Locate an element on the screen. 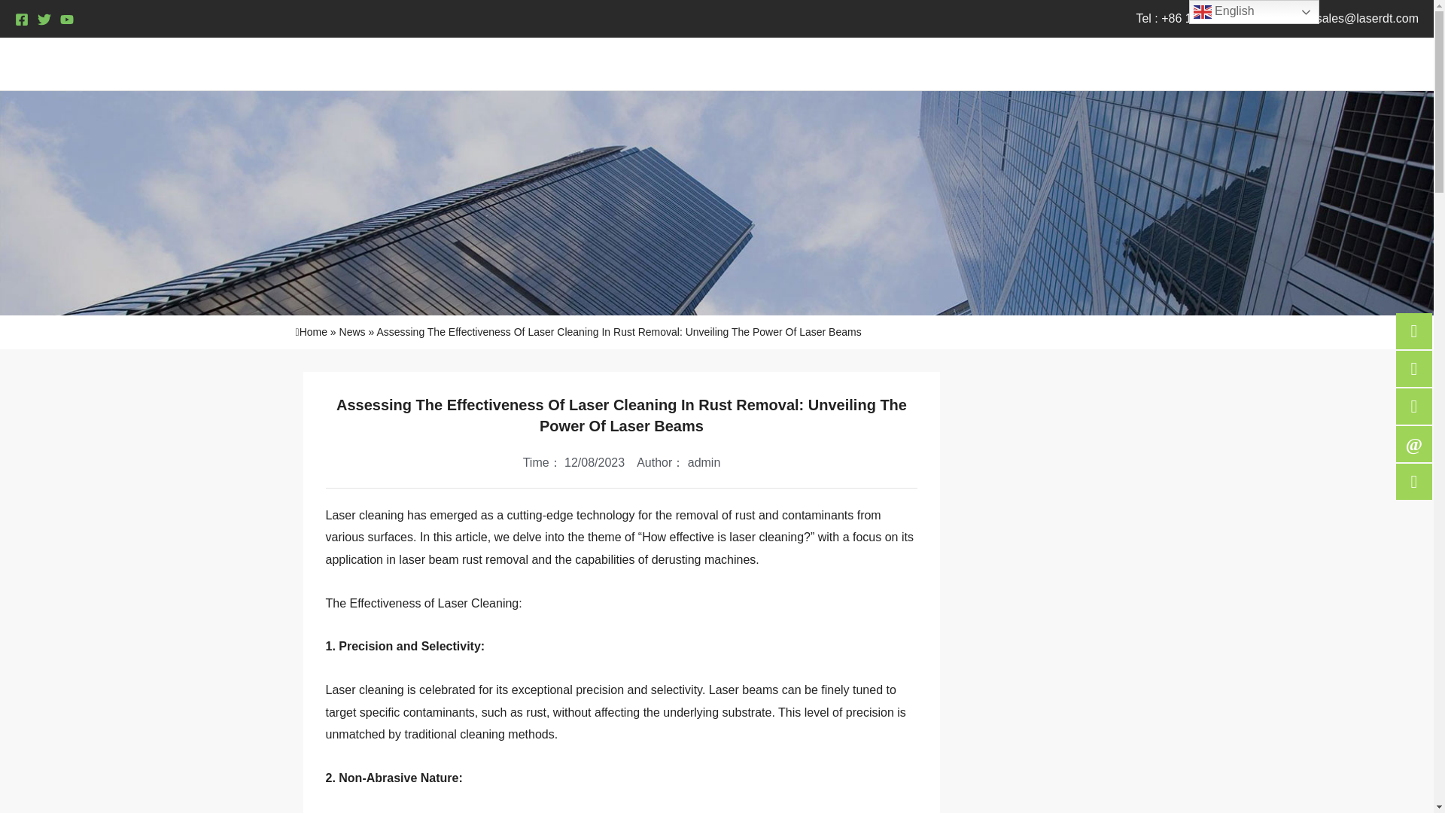 This screenshot has width=1445, height=813. About Us is located at coordinates (1159, 63).